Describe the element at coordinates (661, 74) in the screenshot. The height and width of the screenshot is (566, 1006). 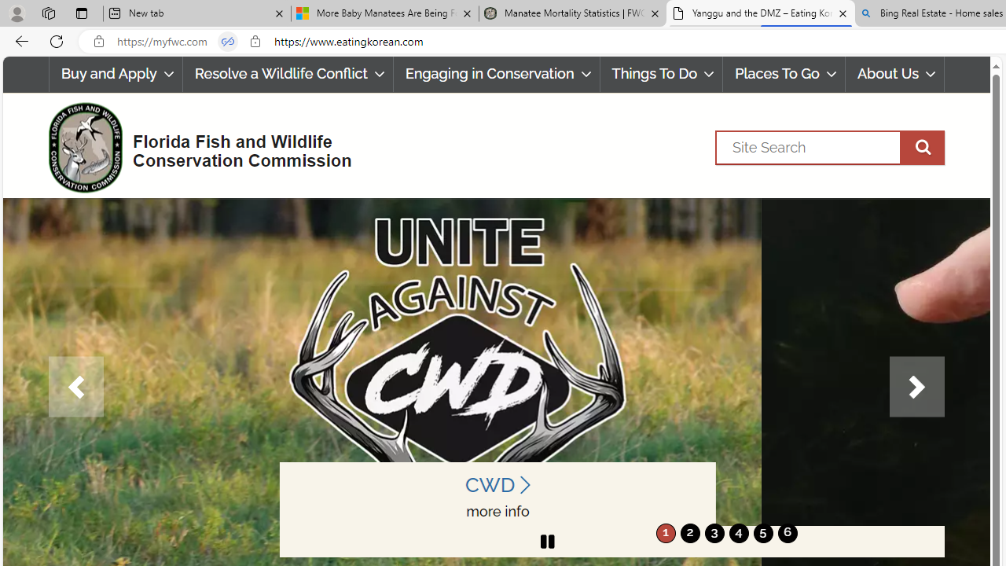
I see `Things To Do` at that location.